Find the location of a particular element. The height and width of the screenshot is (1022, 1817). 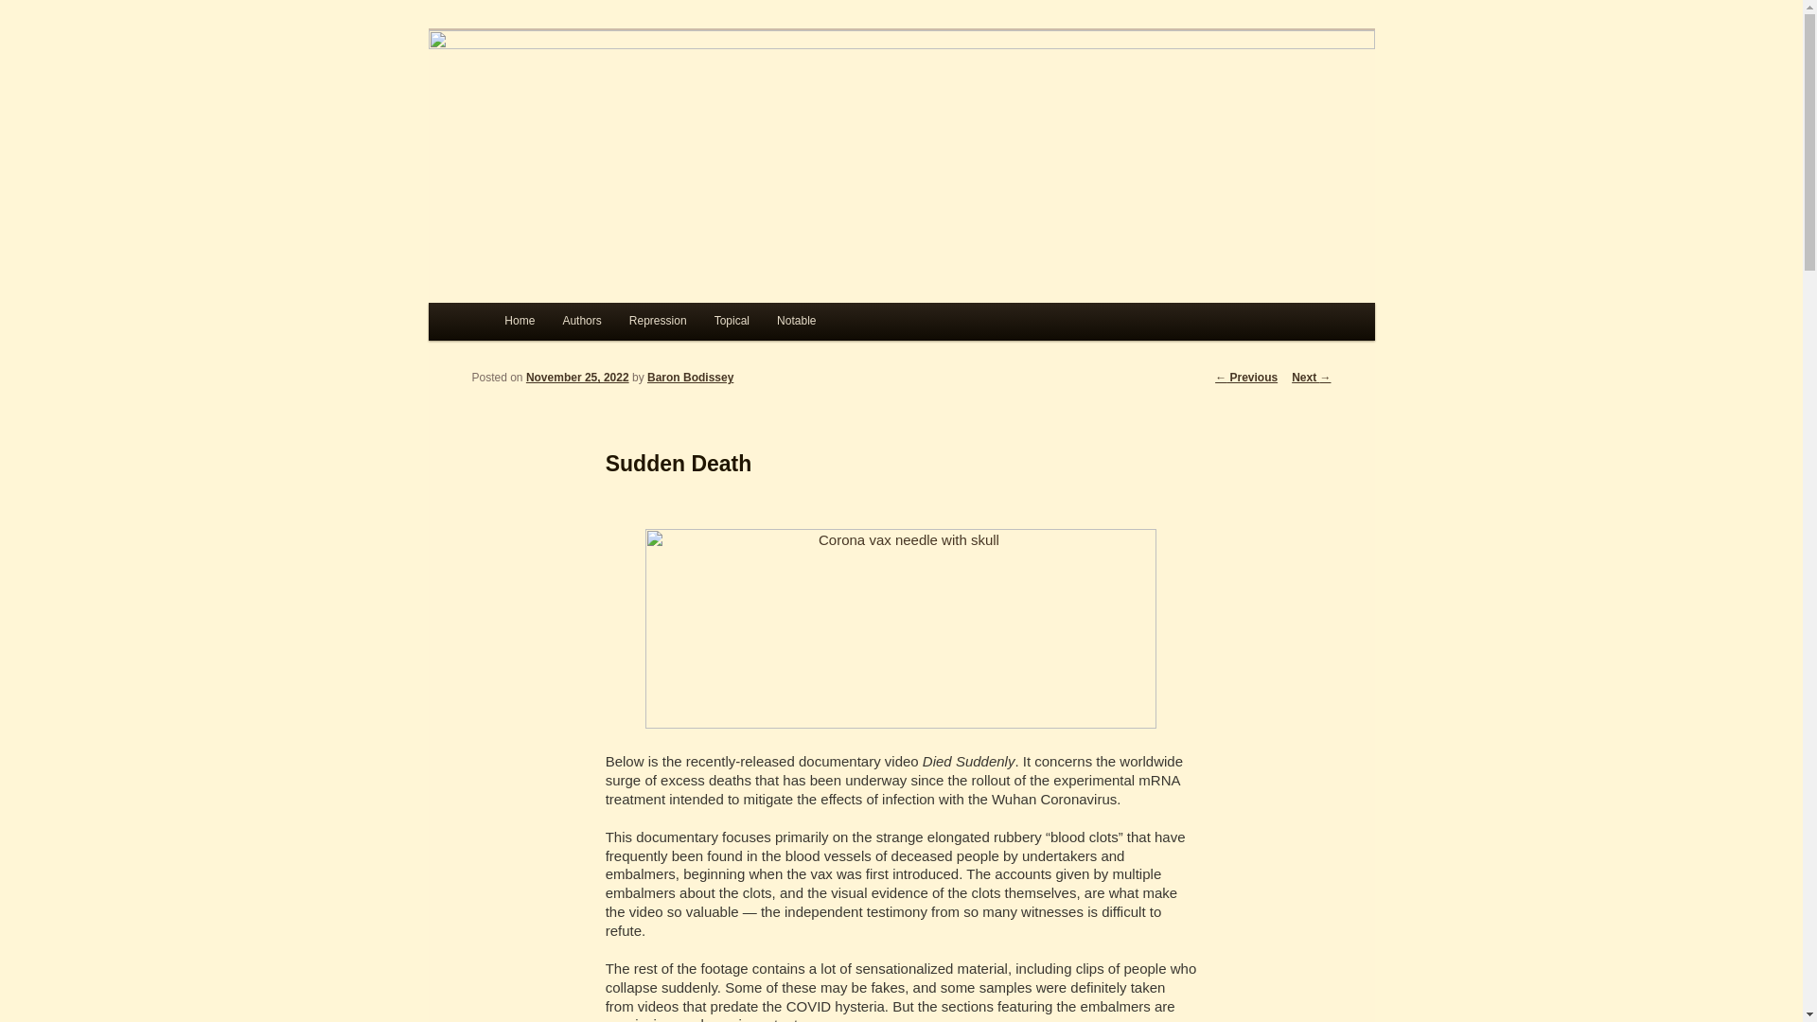

Home is located at coordinates (519, 321).